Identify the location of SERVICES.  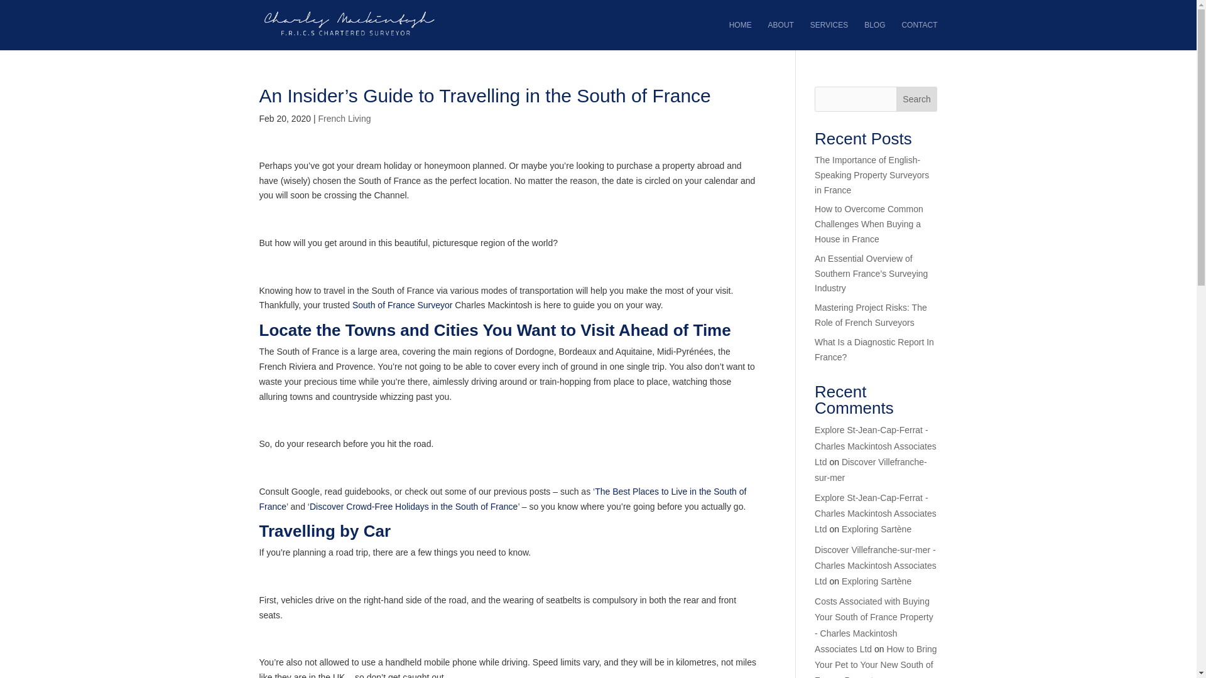
(829, 35).